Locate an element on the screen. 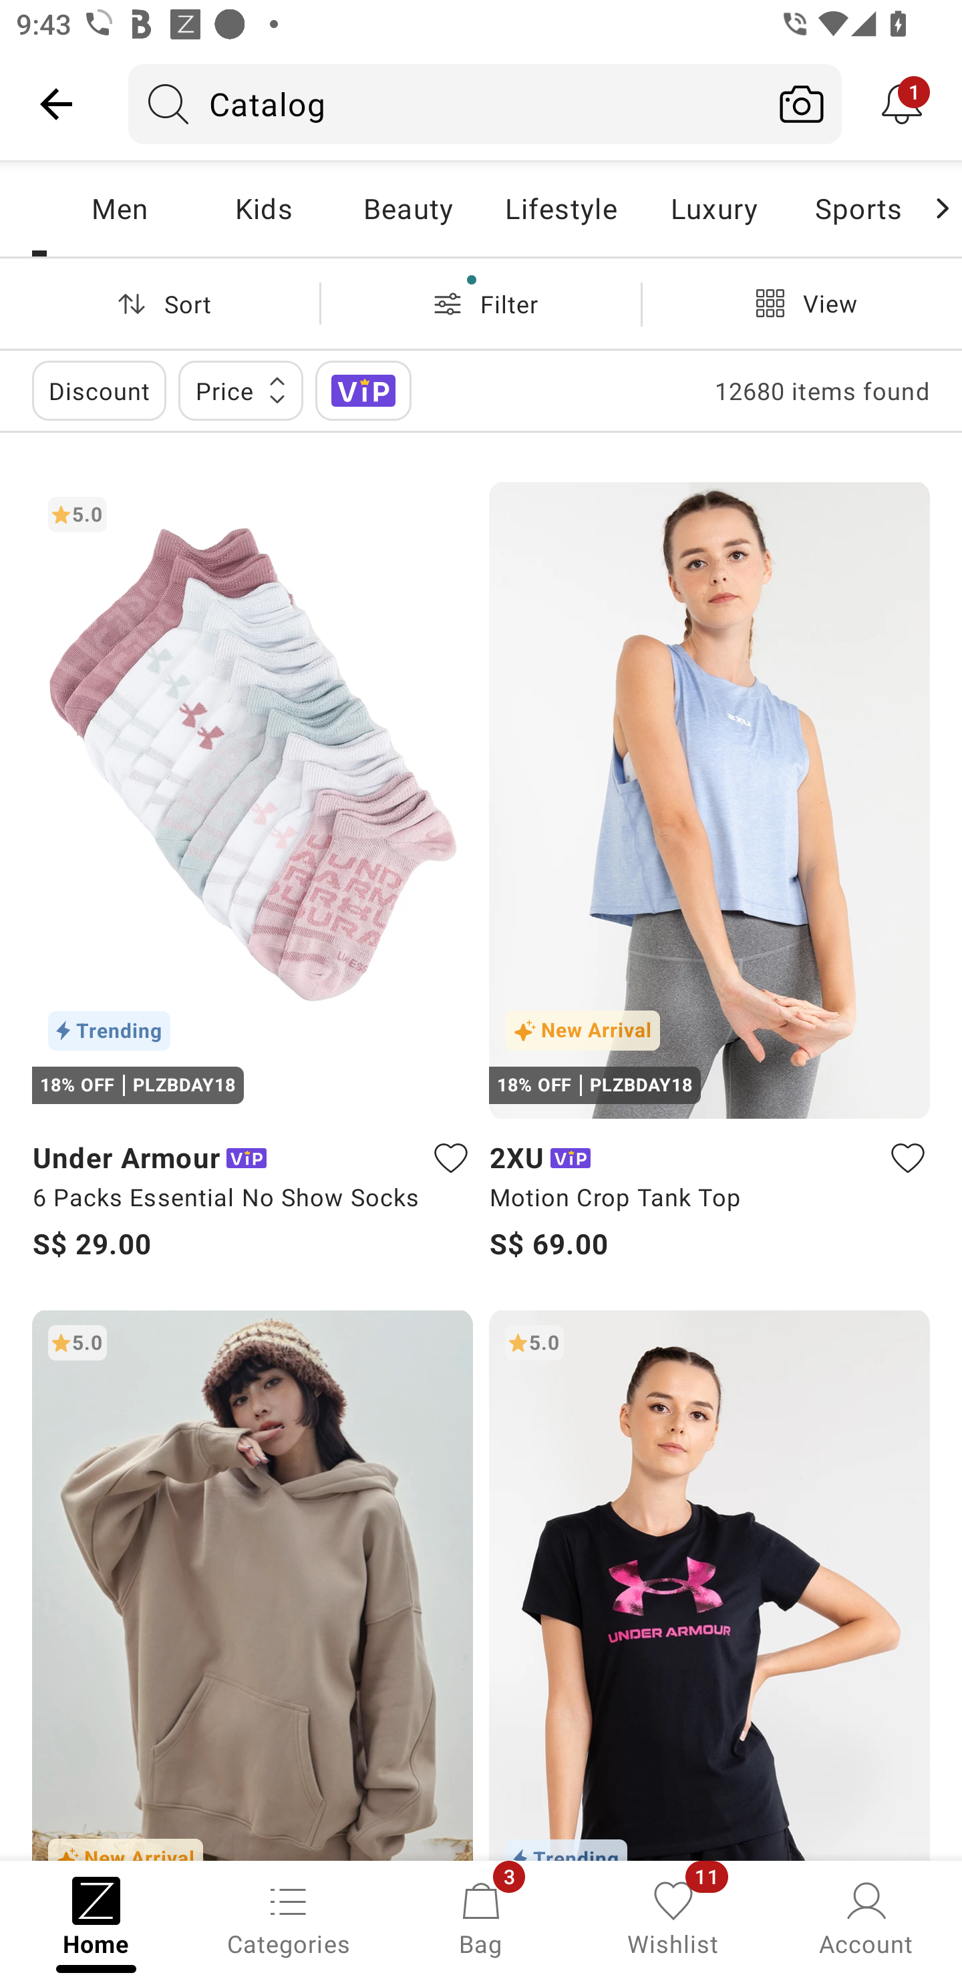 This screenshot has width=962, height=1977. Sports is located at coordinates (858, 208).